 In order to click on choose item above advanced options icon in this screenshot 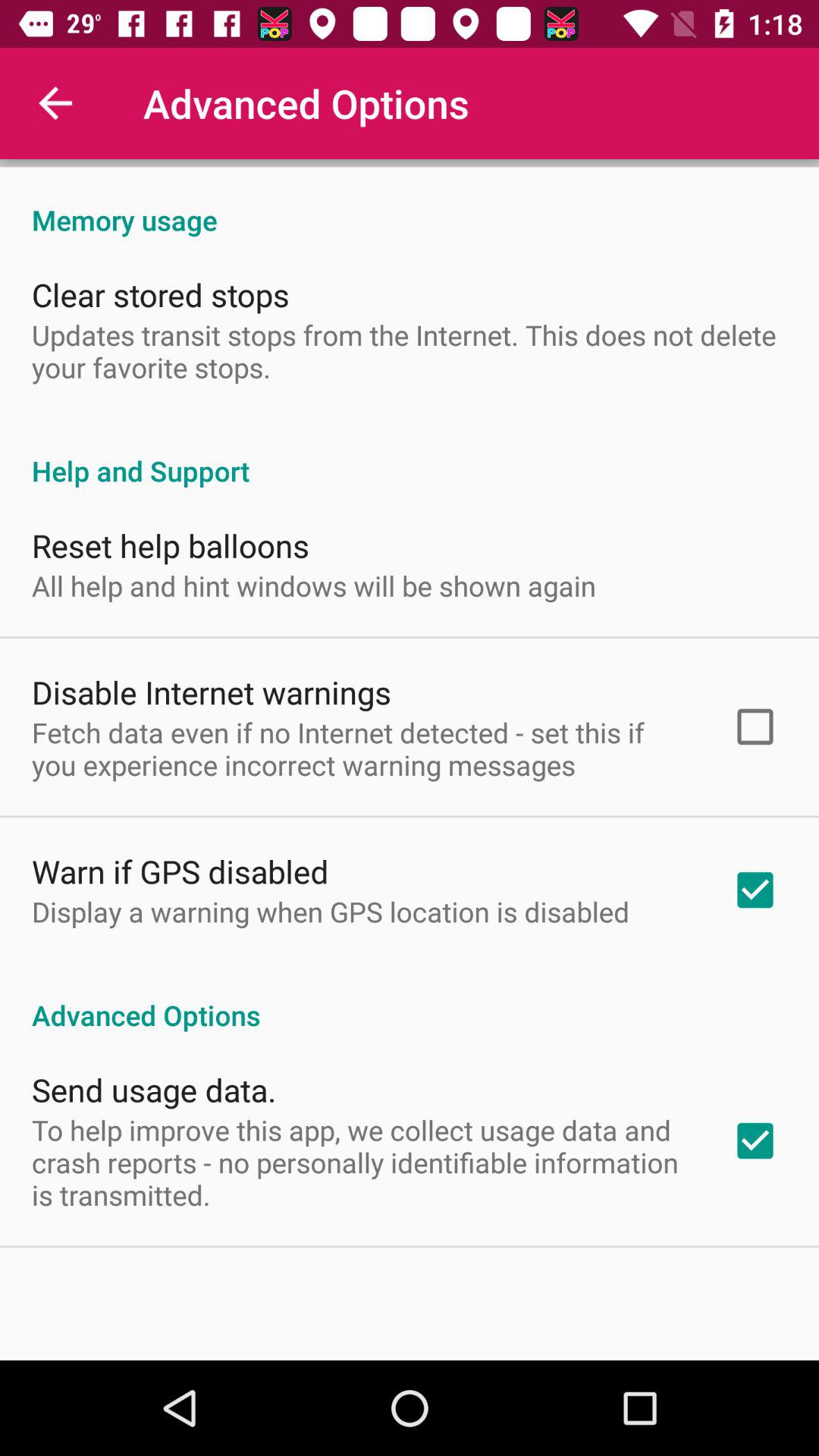, I will do `click(331, 912)`.